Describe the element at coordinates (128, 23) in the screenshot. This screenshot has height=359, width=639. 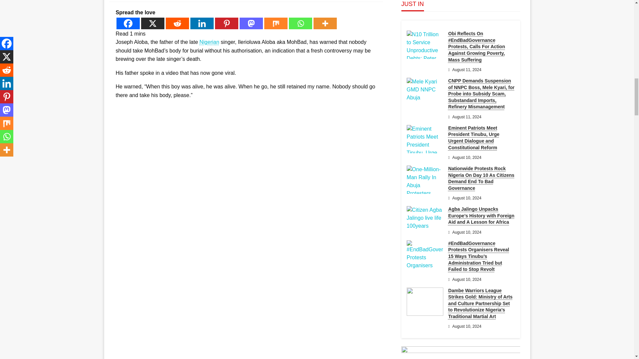
I see `Facebook` at that location.